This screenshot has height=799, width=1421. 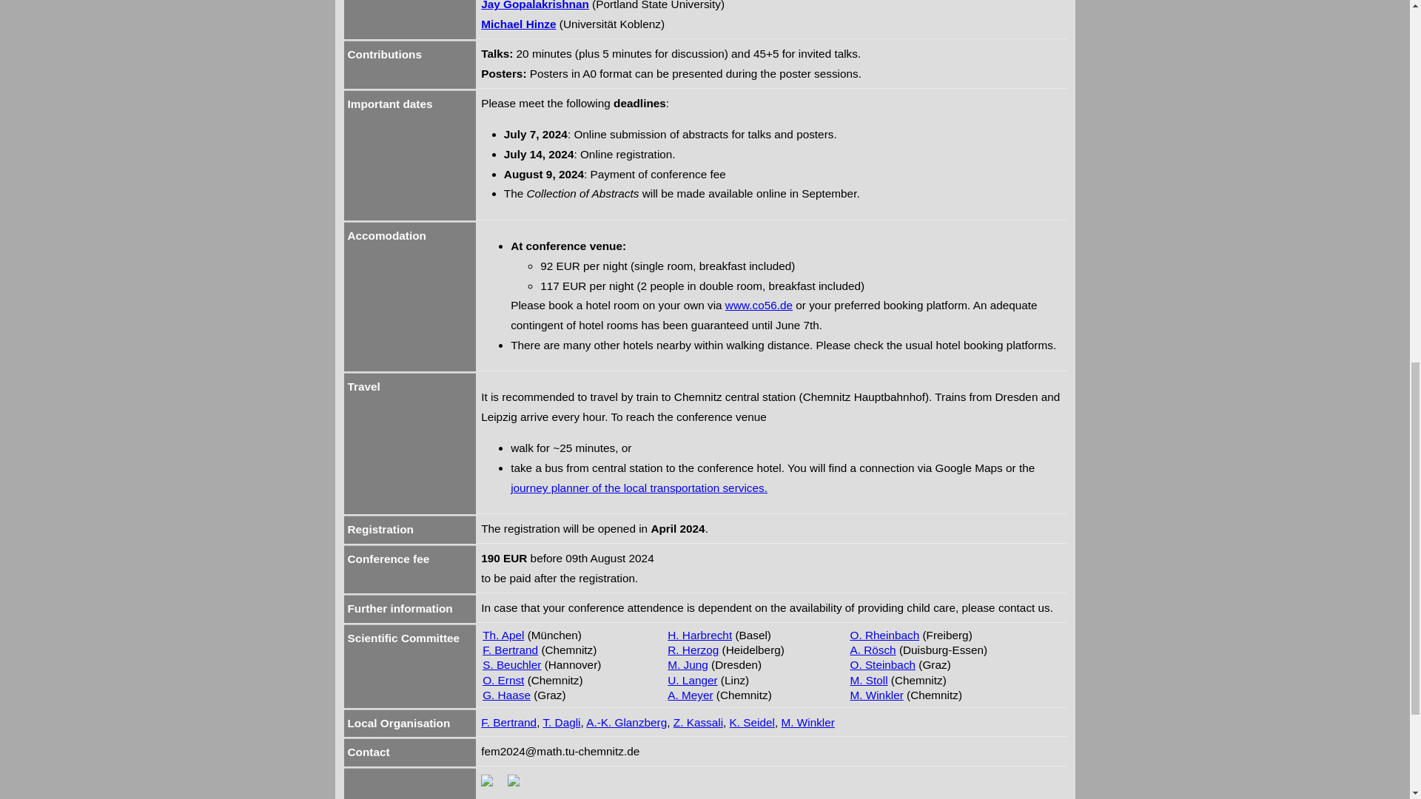 I want to click on O. Rheinbach, so click(x=884, y=635).